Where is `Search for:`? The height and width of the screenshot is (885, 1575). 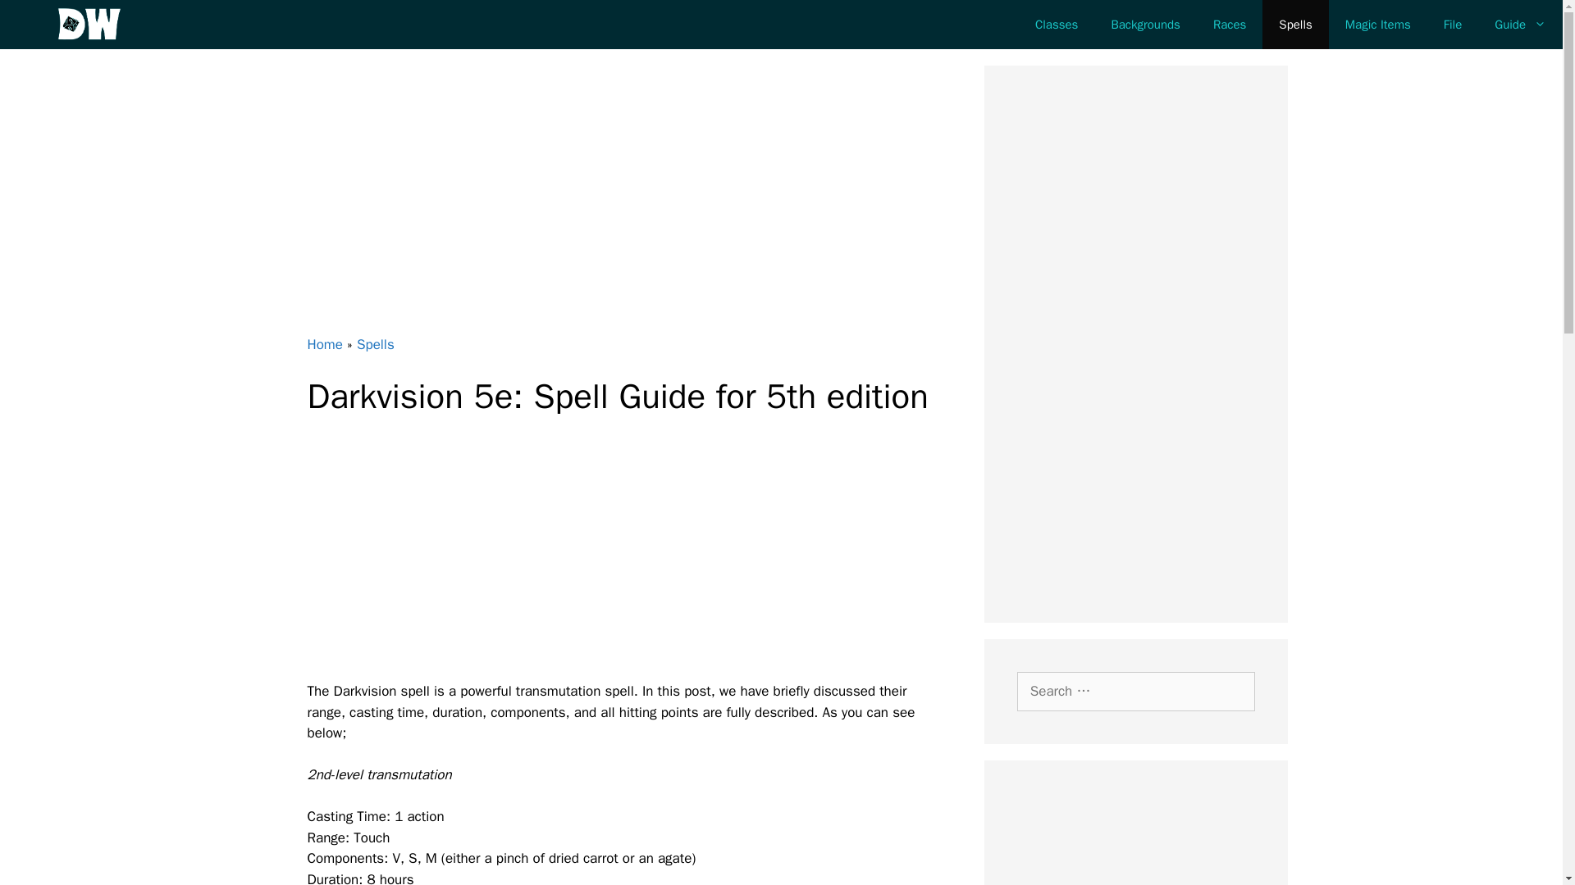 Search for: is located at coordinates (1136, 692).